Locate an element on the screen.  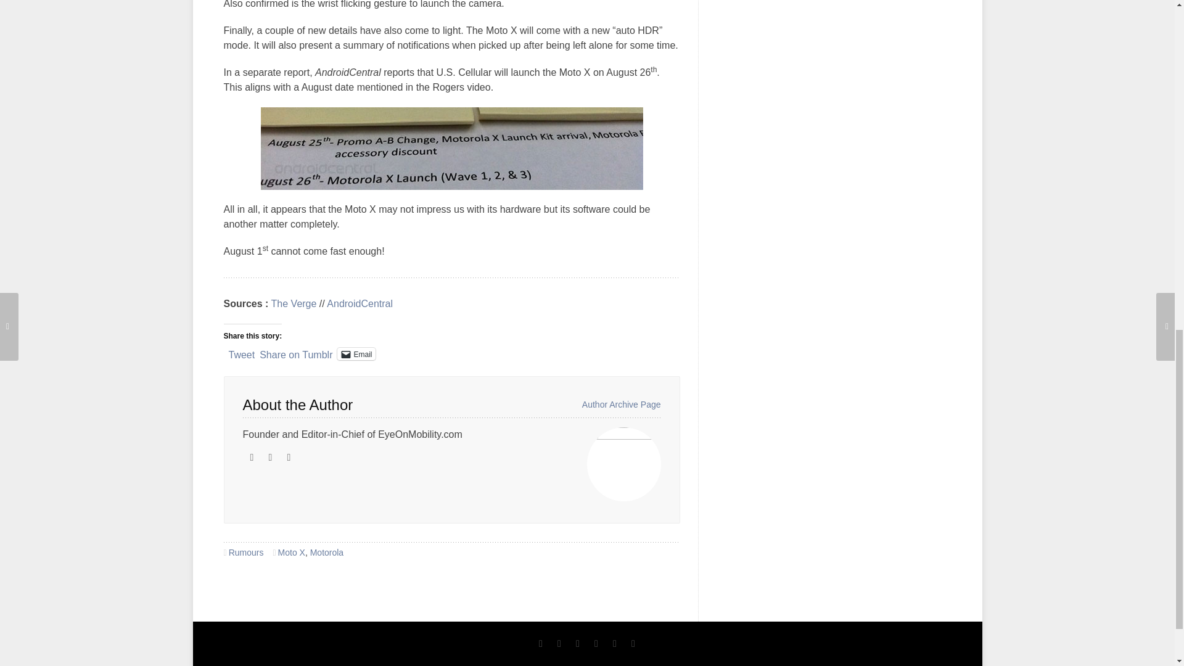
Motorola is located at coordinates (327, 552).